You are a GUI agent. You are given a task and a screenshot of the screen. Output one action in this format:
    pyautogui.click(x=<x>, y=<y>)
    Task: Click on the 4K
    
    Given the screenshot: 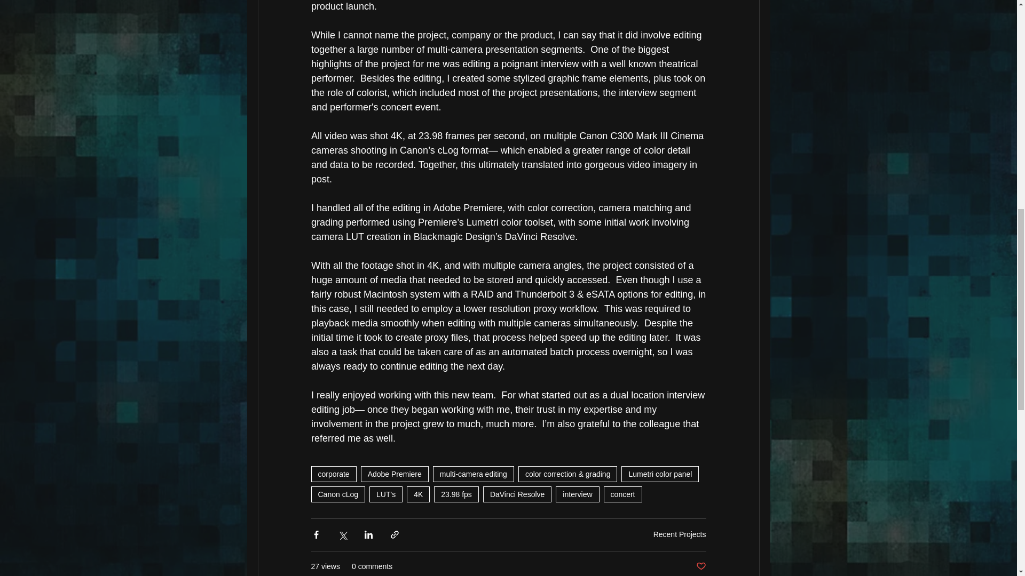 What is the action you would take?
    pyautogui.click(x=418, y=494)
    